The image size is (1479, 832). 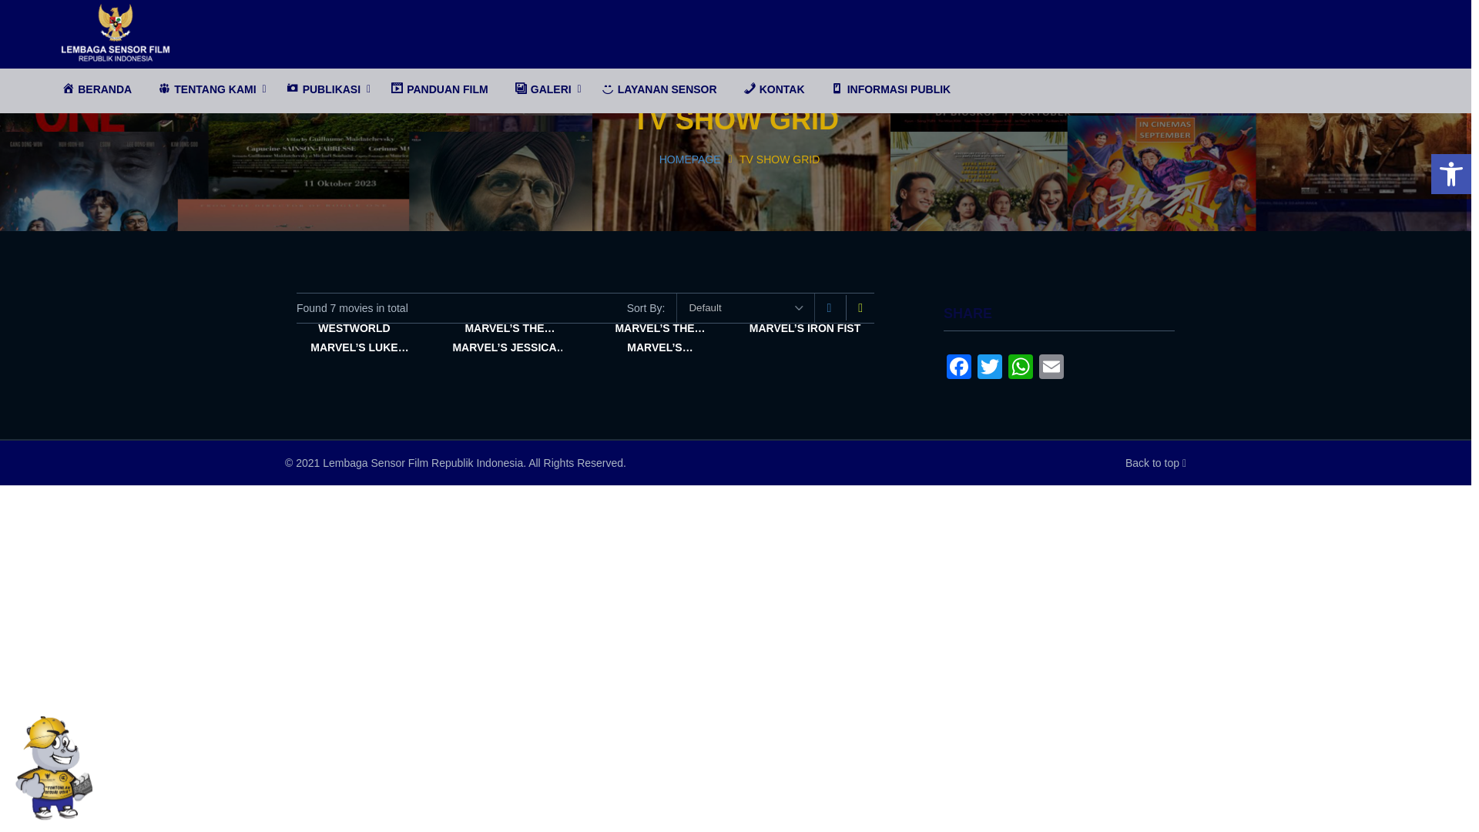 What do you see at coordinates (208, 89) in the screenshot?
I see `TENTANG KAMI` at bounding box center [208, 89].